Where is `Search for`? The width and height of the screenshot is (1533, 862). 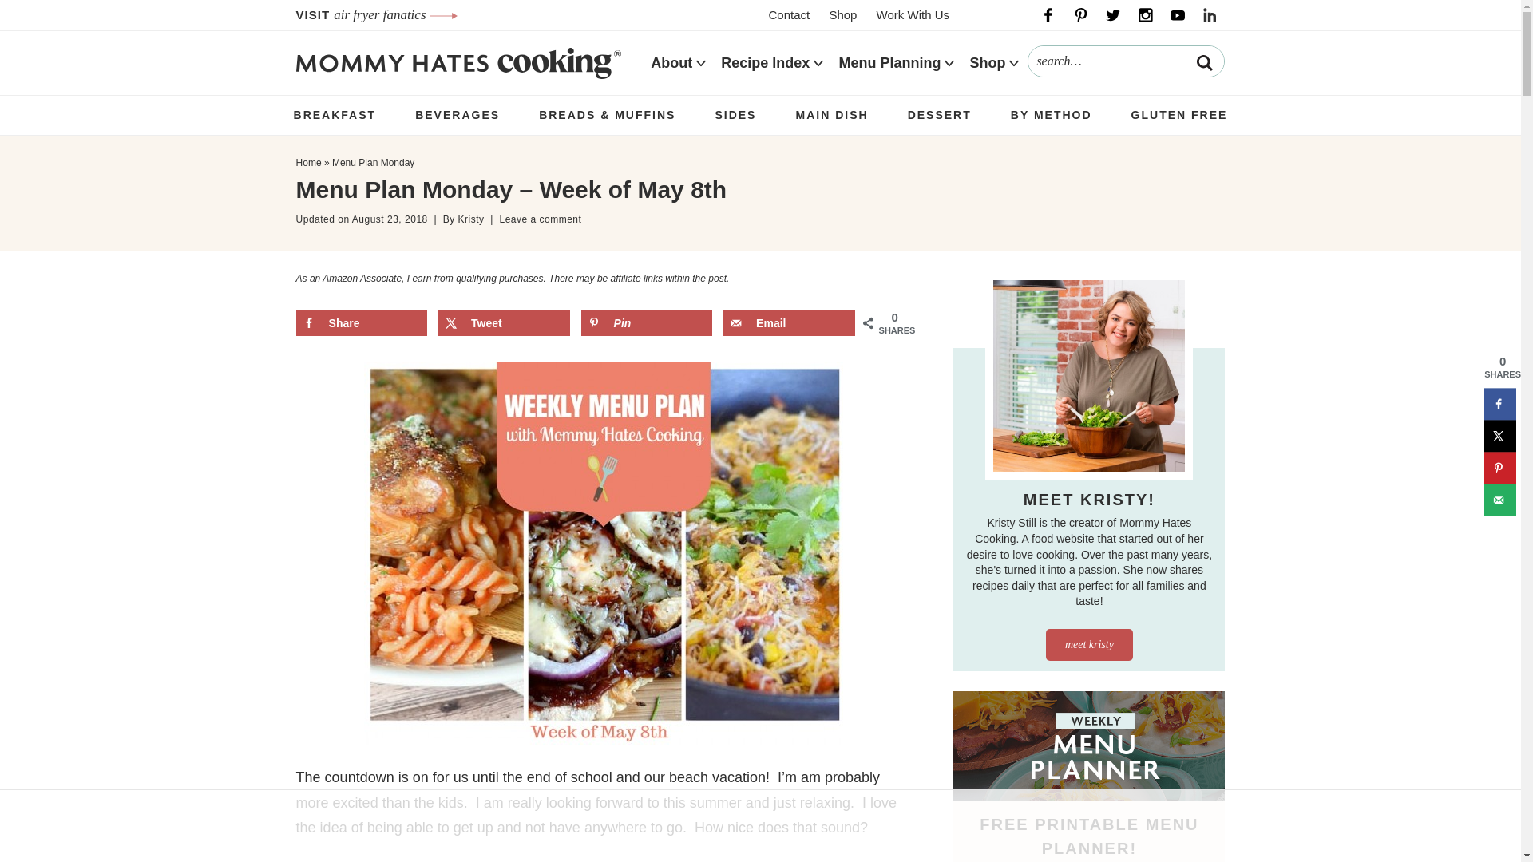
Search for is located at coordinates (1126, 61).